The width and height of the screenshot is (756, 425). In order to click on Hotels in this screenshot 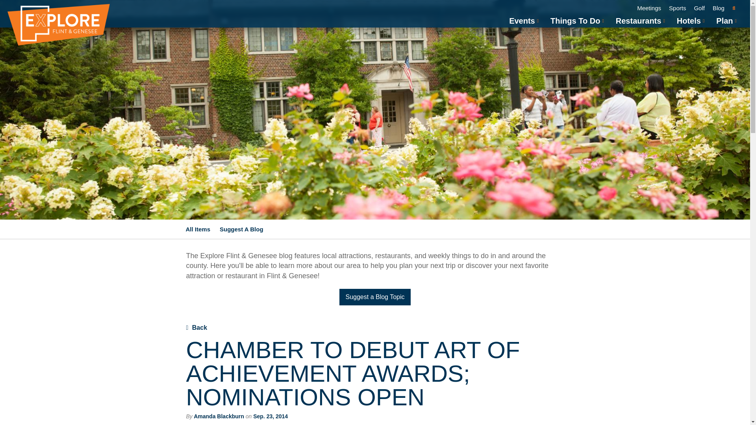, I will do `click(688, 20)`.